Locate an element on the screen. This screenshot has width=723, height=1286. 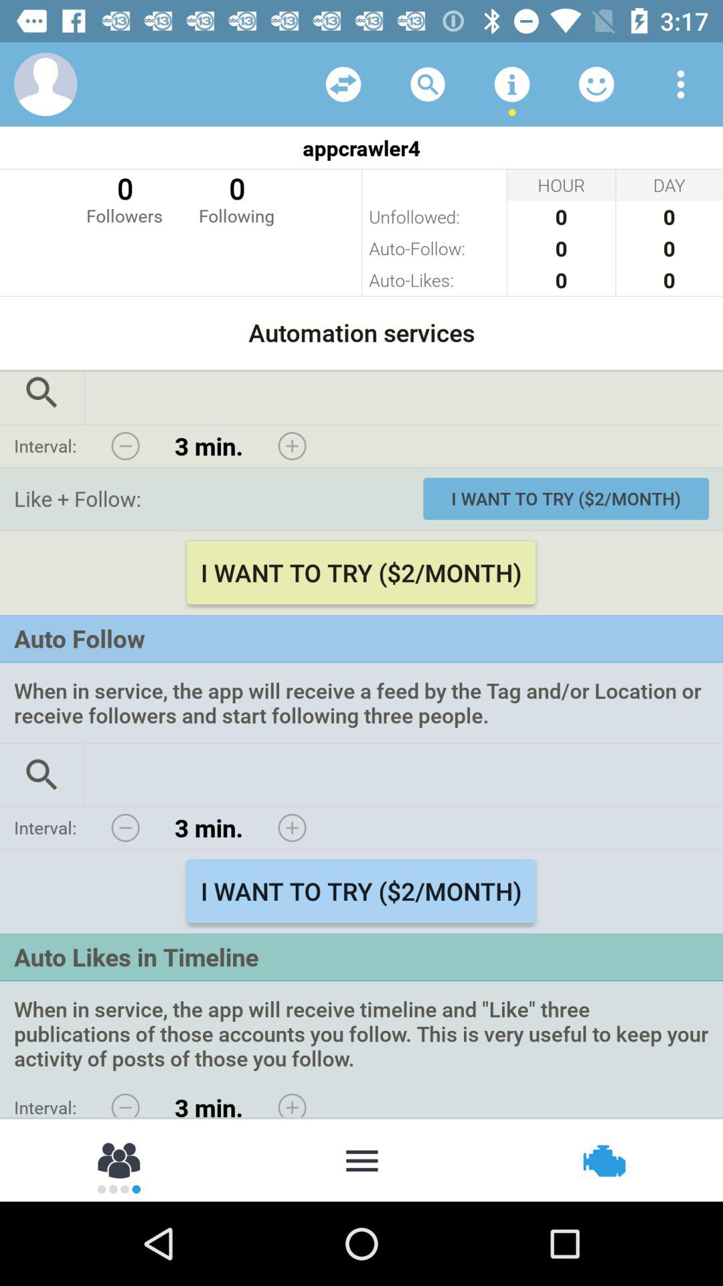
choose preferred view is located at coordinates (681, 84).